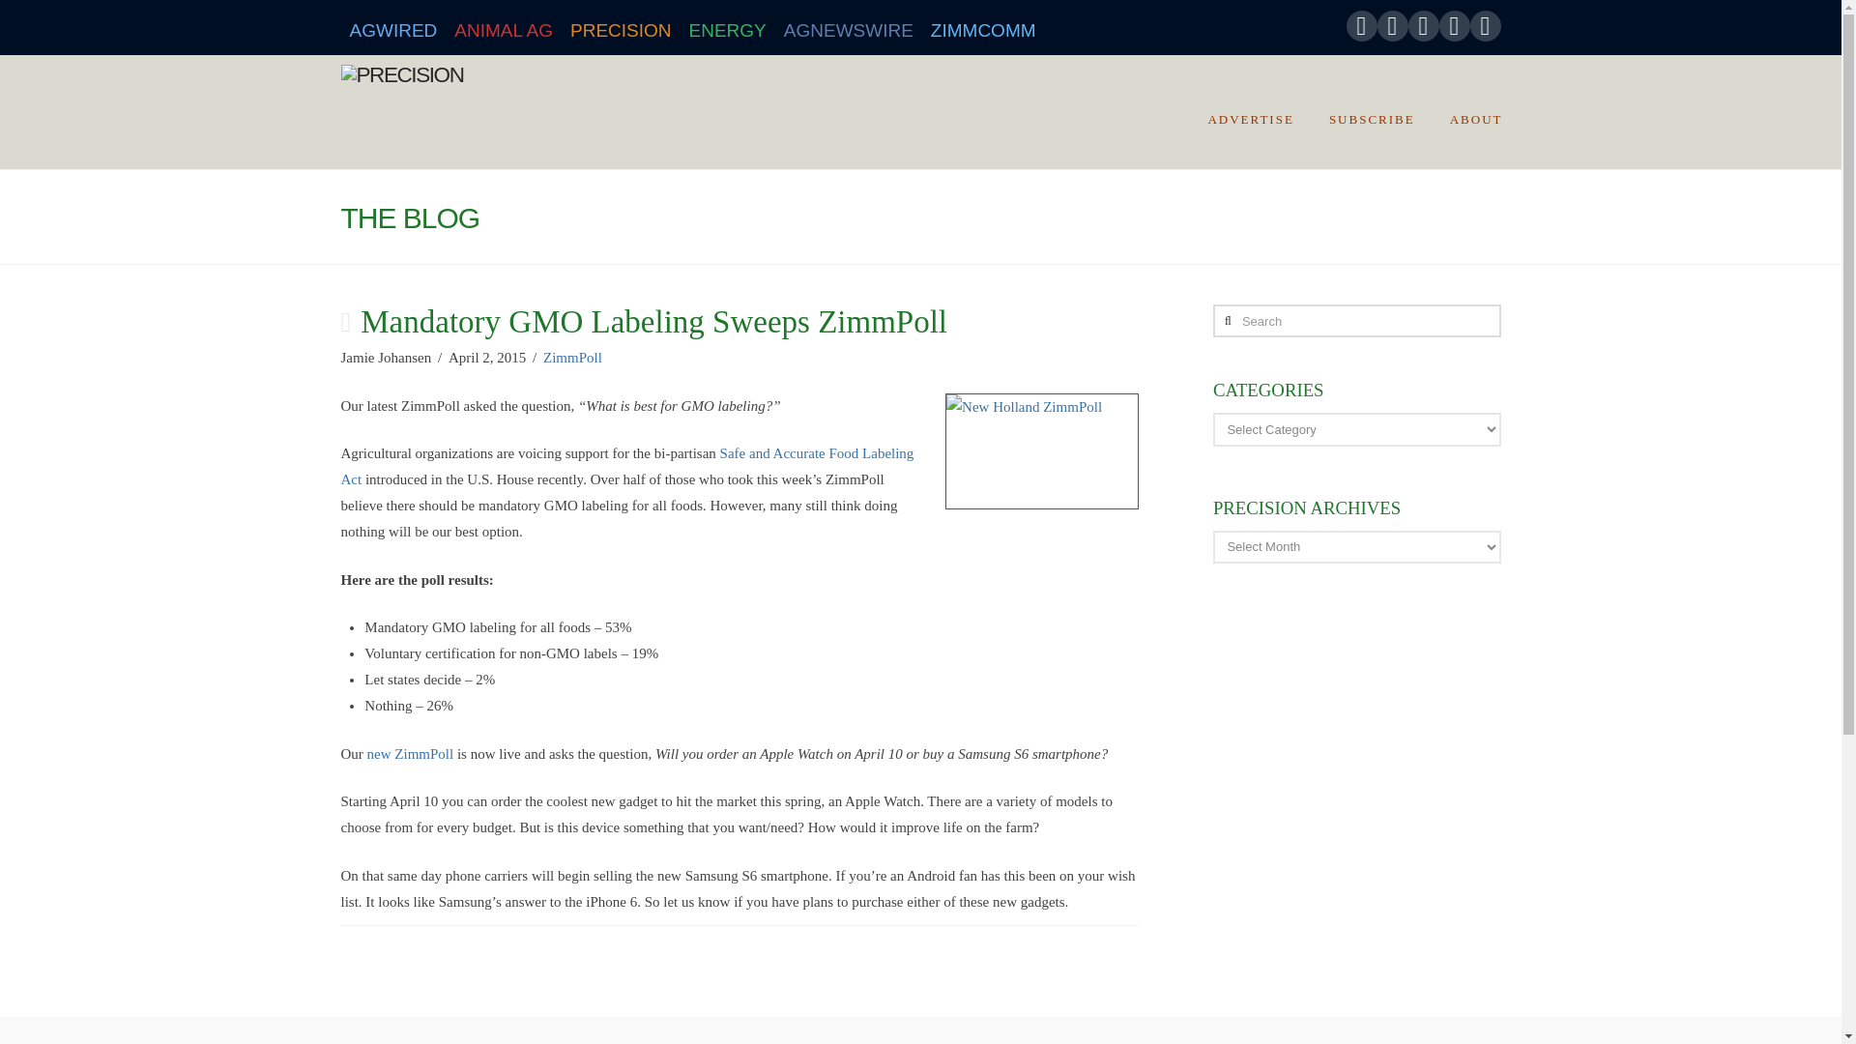 The height and width of the screenshot is (1044, 1856). What do you see at coordinates (1454, 25) in the screenshot?
I see `Flickr` at bounding box center [1454, 25].